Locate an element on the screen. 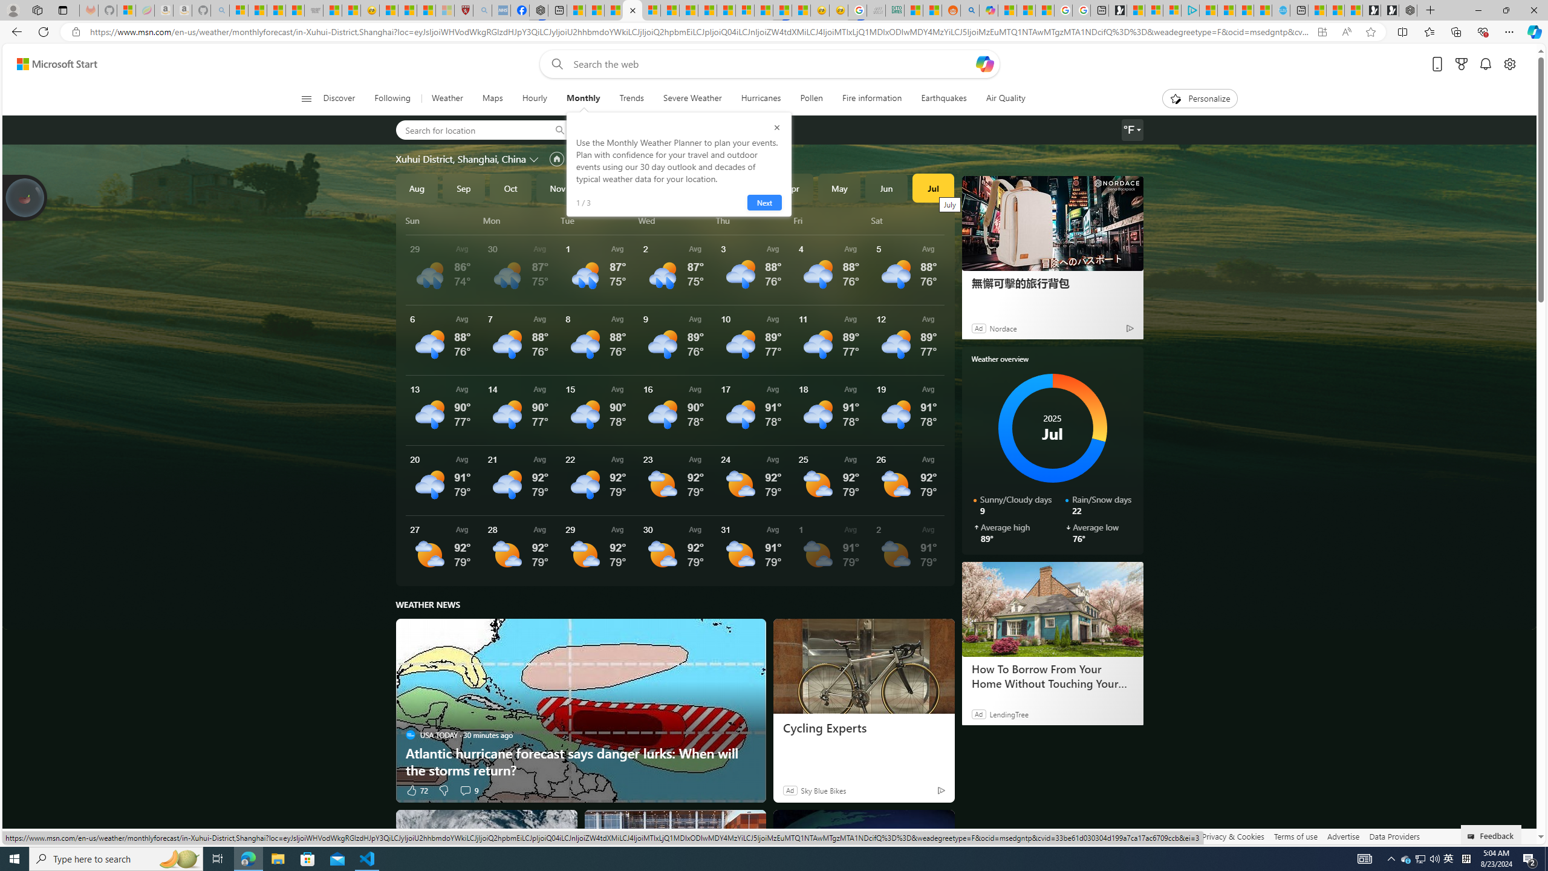 This screenshot has width=1548, height=871. Next is located at coordinates (763, 203).